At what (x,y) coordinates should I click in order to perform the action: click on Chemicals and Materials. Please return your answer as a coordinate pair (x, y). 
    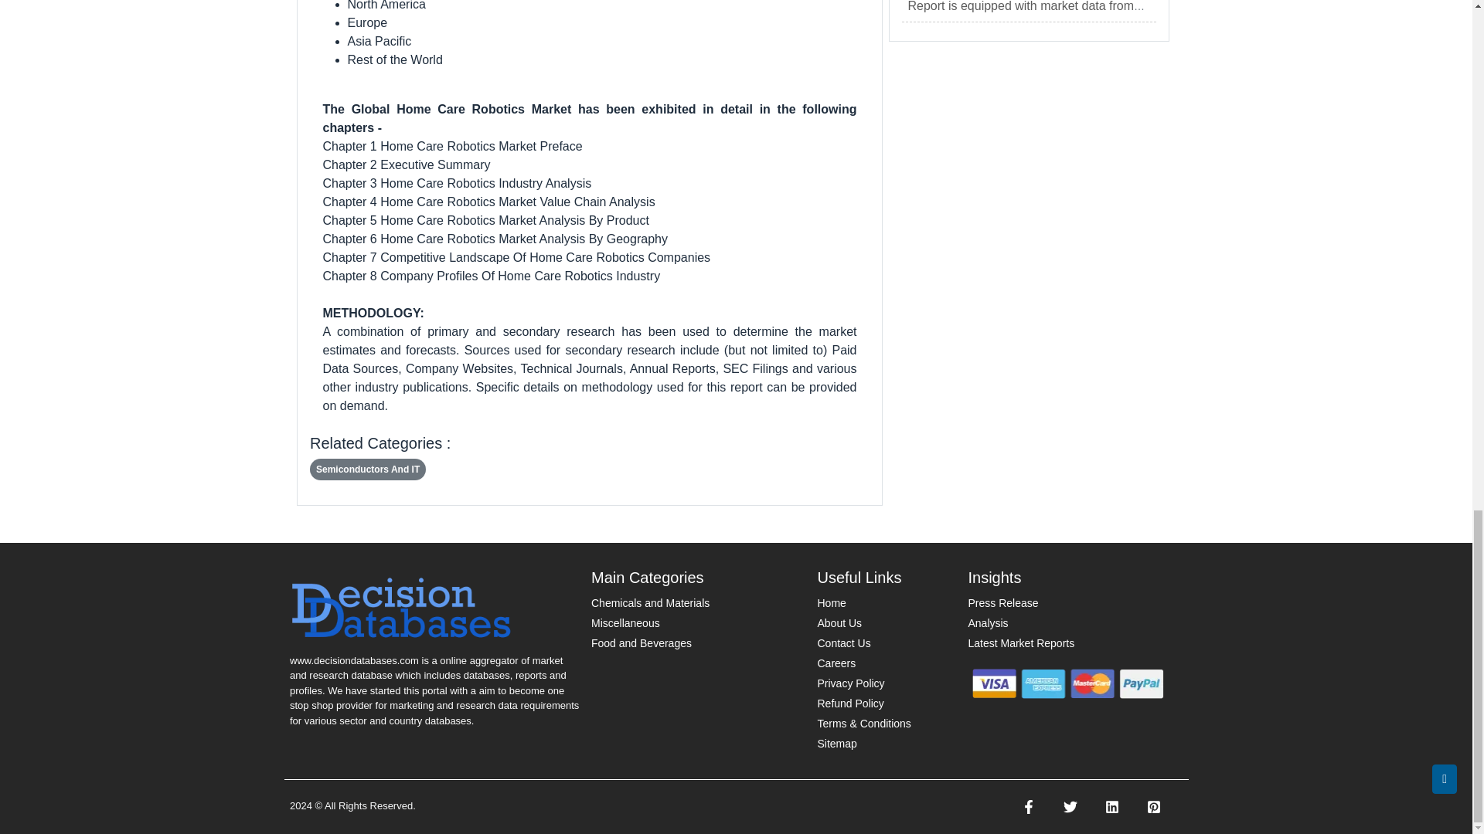
    Looking at the image, I should click on (649, 603).